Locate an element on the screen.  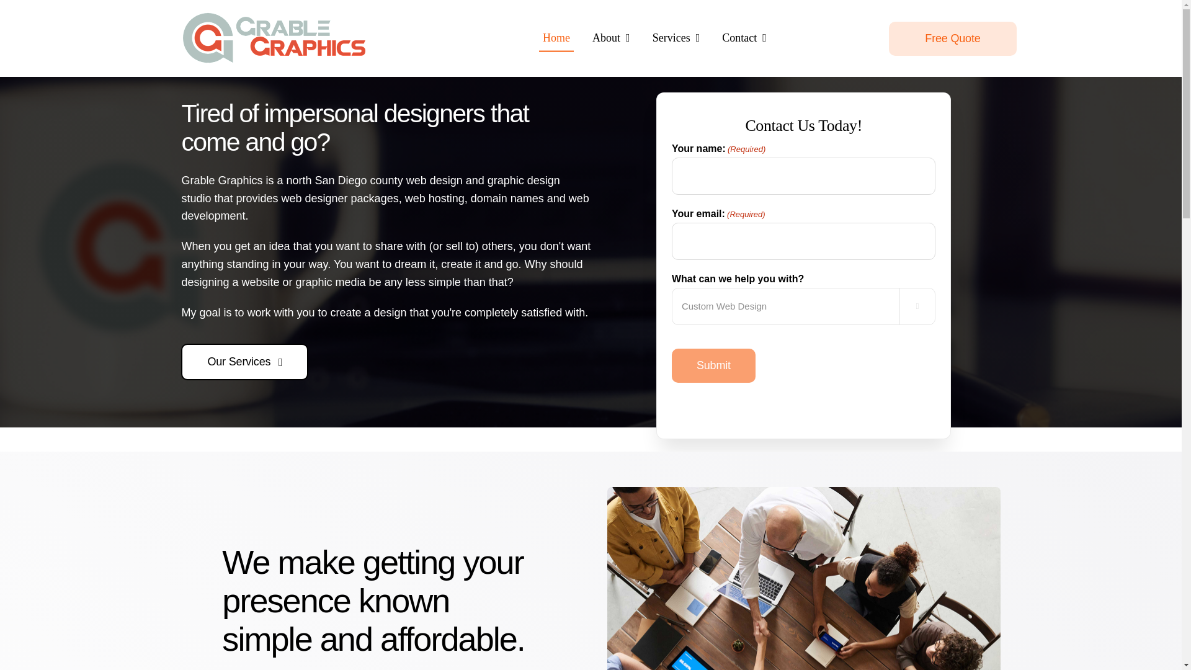
About is located at coordinates (610, 38).